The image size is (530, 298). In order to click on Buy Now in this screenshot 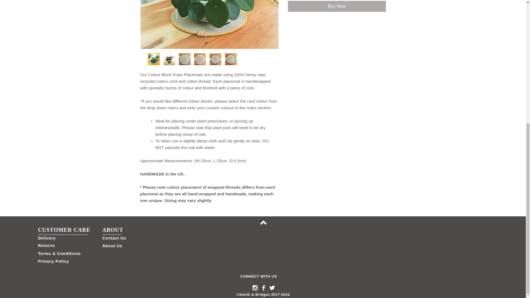, I will do `click(337, 6)`.